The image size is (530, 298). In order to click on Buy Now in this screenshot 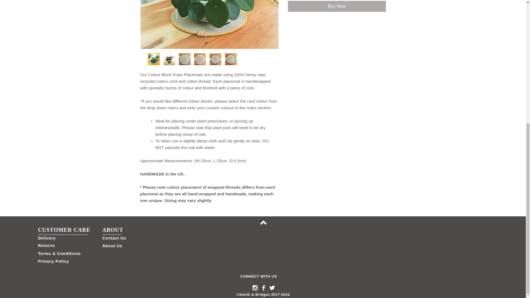, I will do `click(337, 6)`.